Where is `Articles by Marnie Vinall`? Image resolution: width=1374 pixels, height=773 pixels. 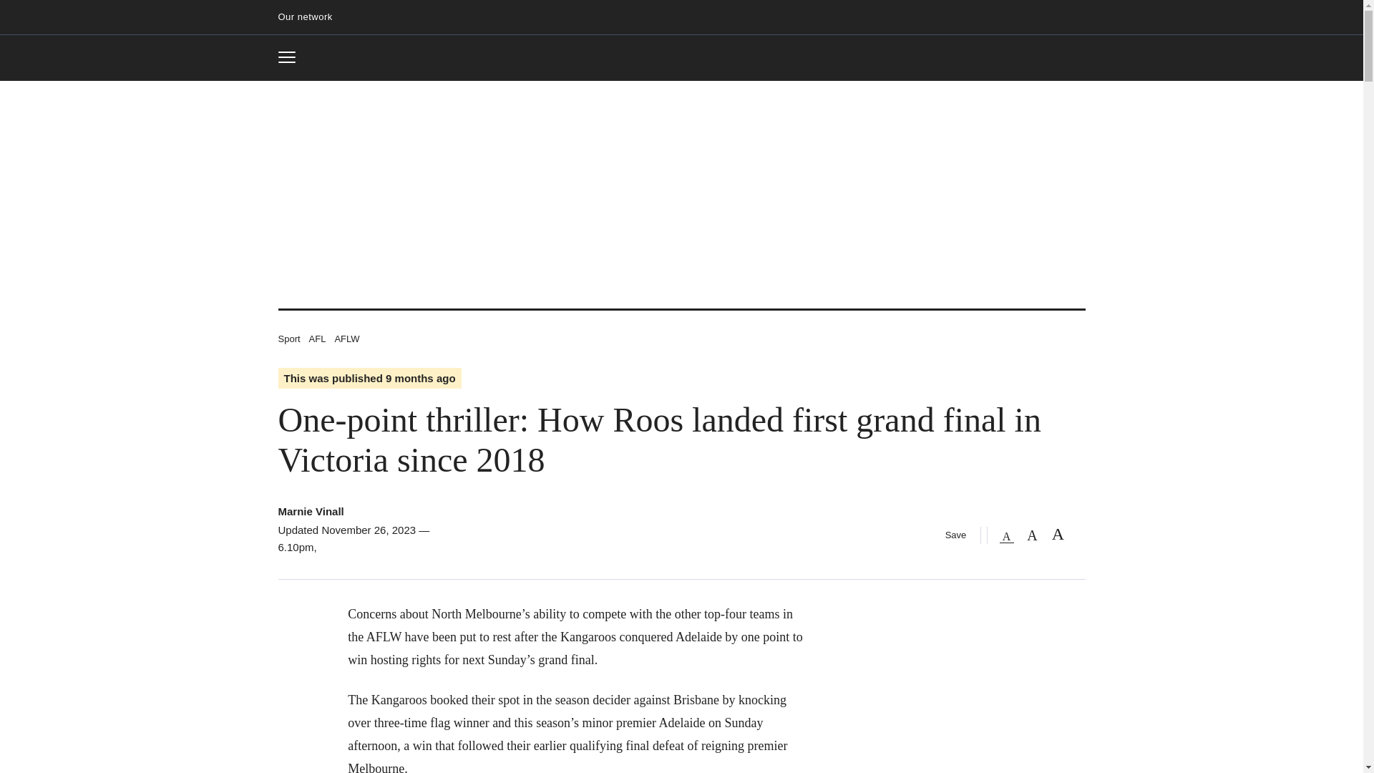
Articles by Marnie Vinall is located at coordinates (318, 338).